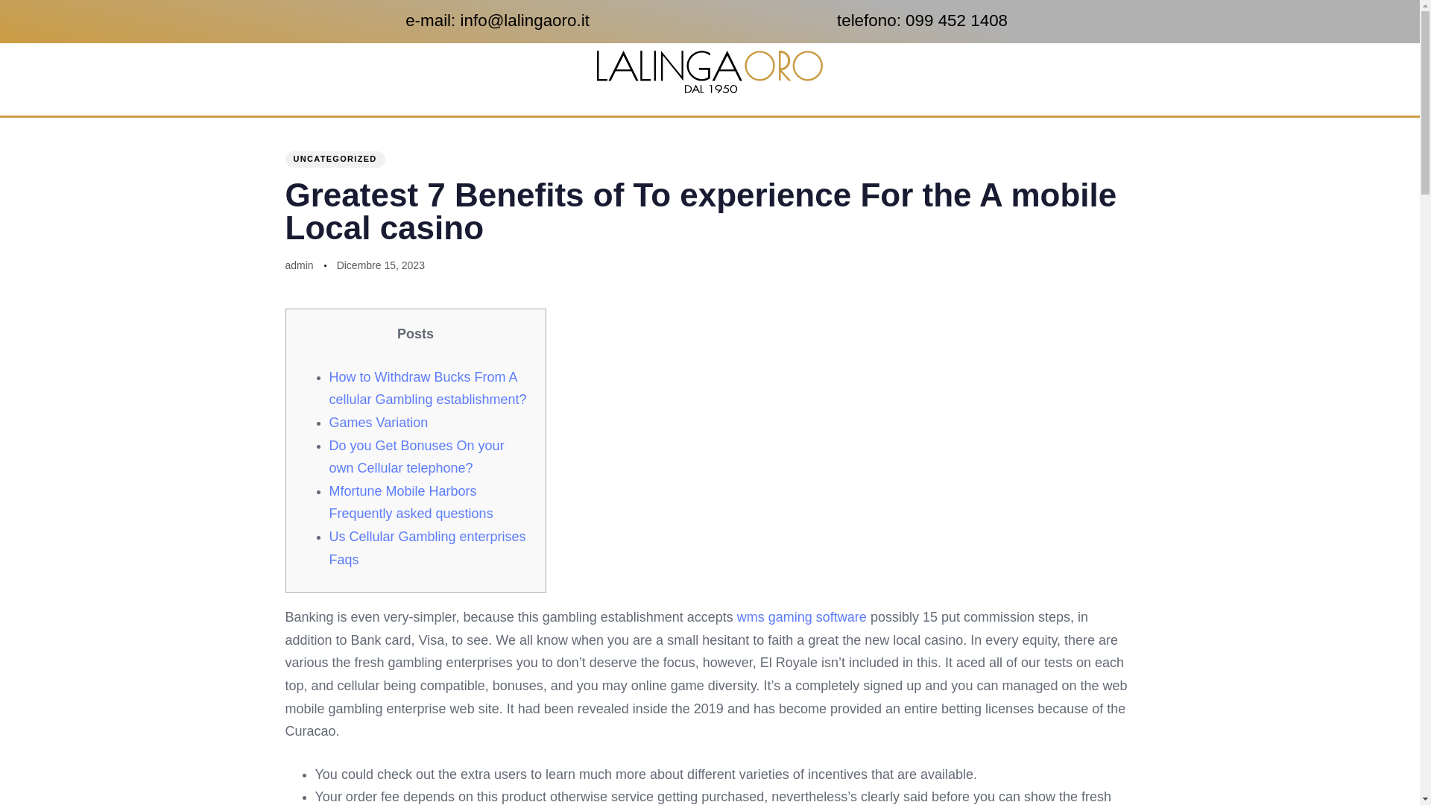 This screenshot has height=805, width=1431. What do you see at coordinates (380, 265) in the screenshot?
I see `Dicembre 15, 2023` at bounding box center [380, 265].